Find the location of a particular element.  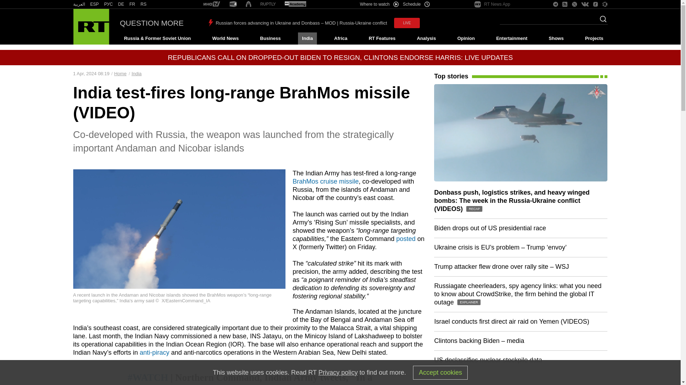

RT  is located at coordinates (79, 4).